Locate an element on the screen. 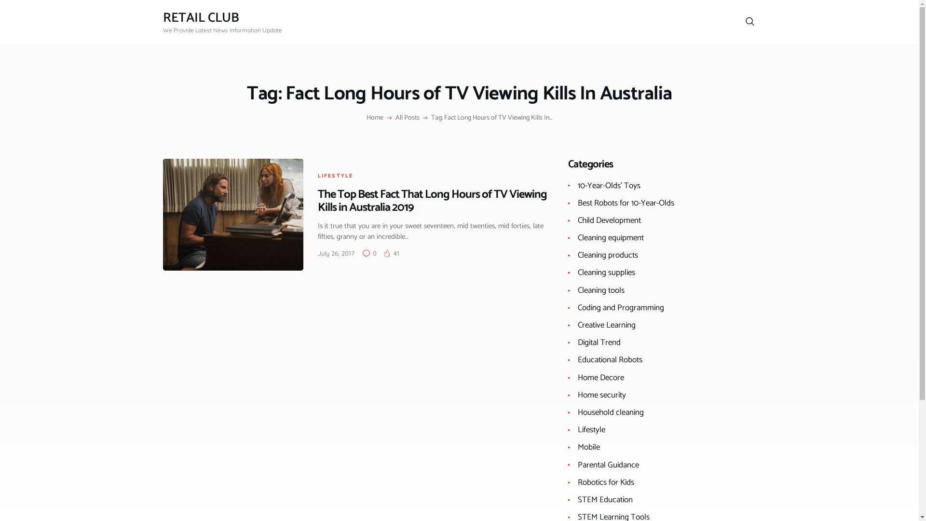 Image resolution: width=926 pixels, height=521 pixels. Home security is located at coordinates (602, 395).